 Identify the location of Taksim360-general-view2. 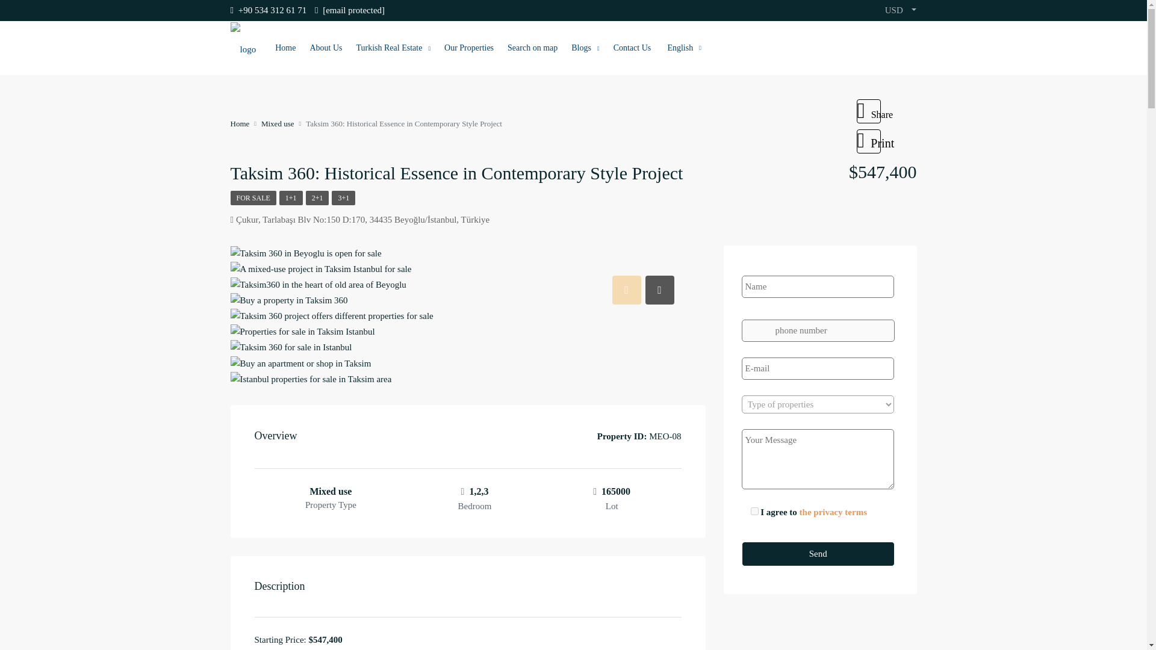
(320, 270).